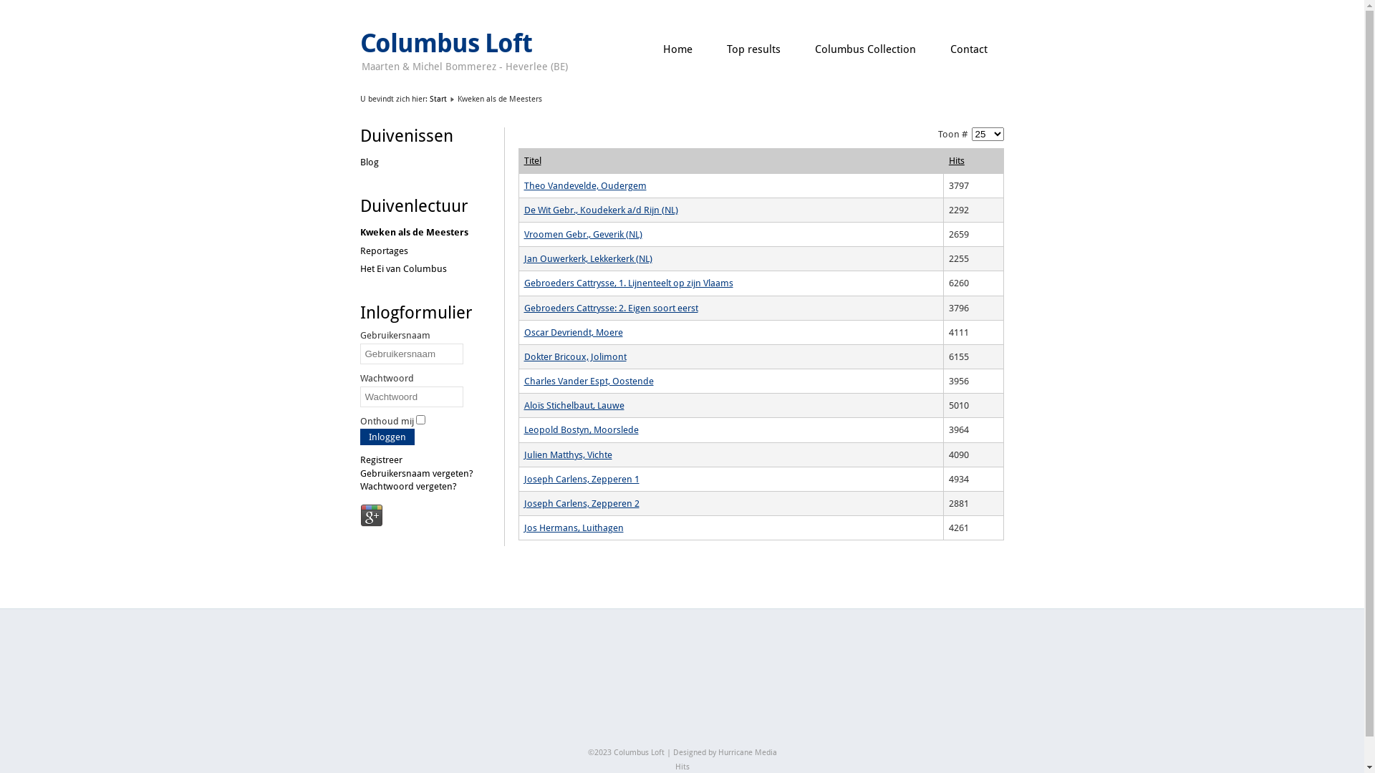  I want to click on Top results, so click(753, 50).